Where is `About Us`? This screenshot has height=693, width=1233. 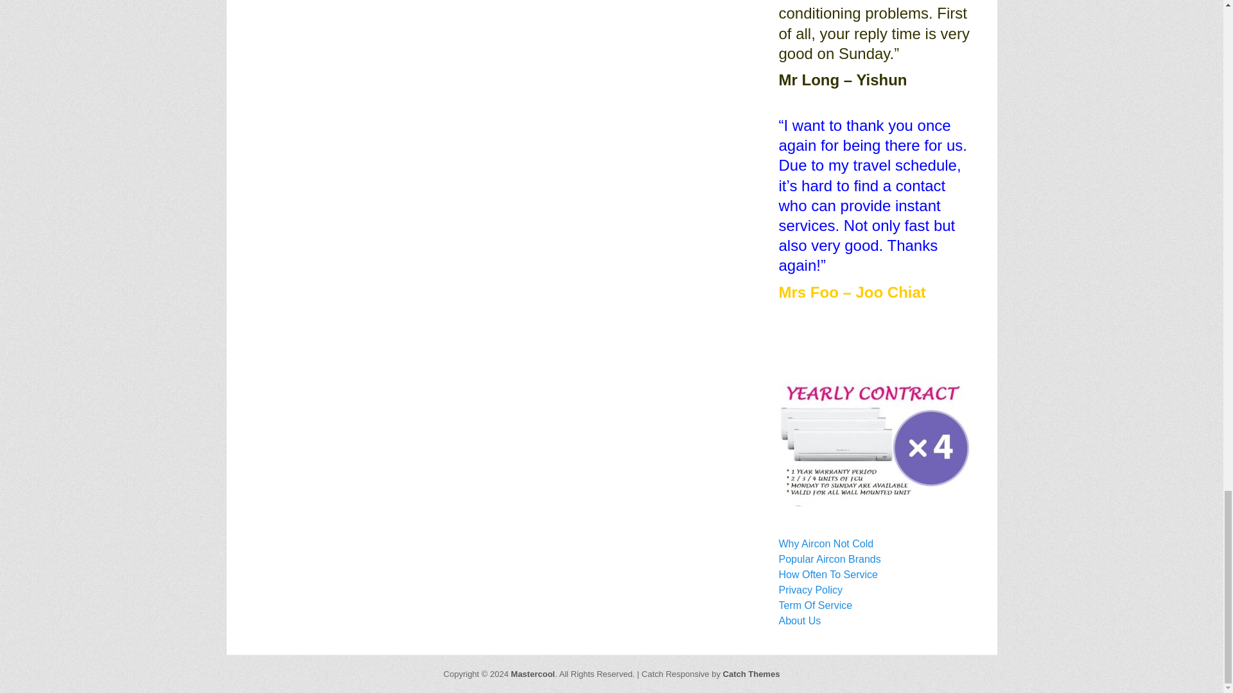
About Us is located at coordinates (799, 621).